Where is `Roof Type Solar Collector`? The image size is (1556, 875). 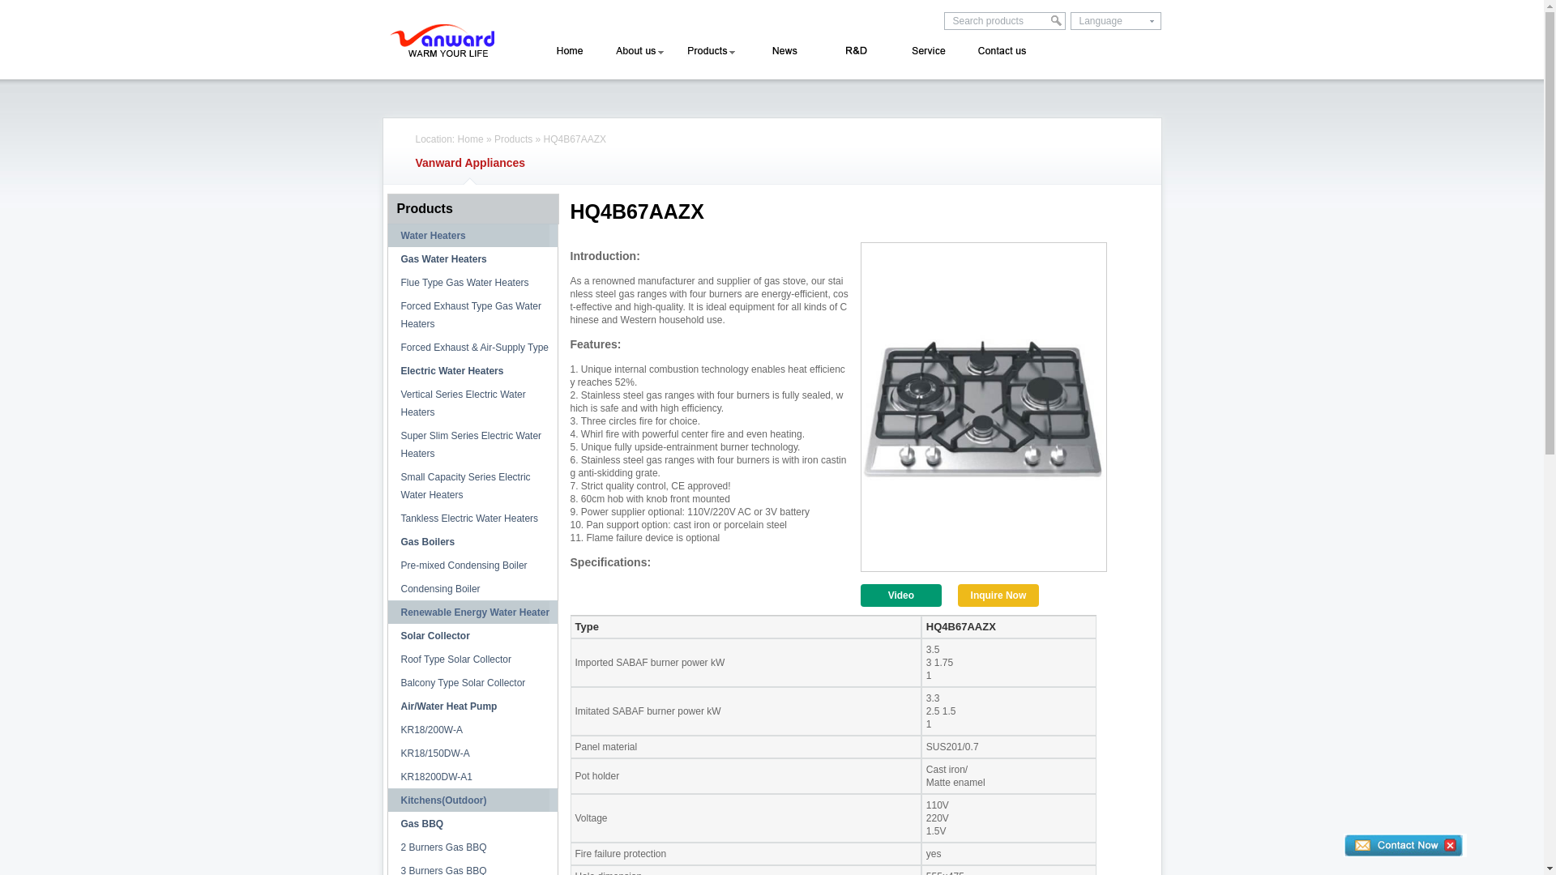
Roof Type Solar Collector is located at coordinates (473, 659).